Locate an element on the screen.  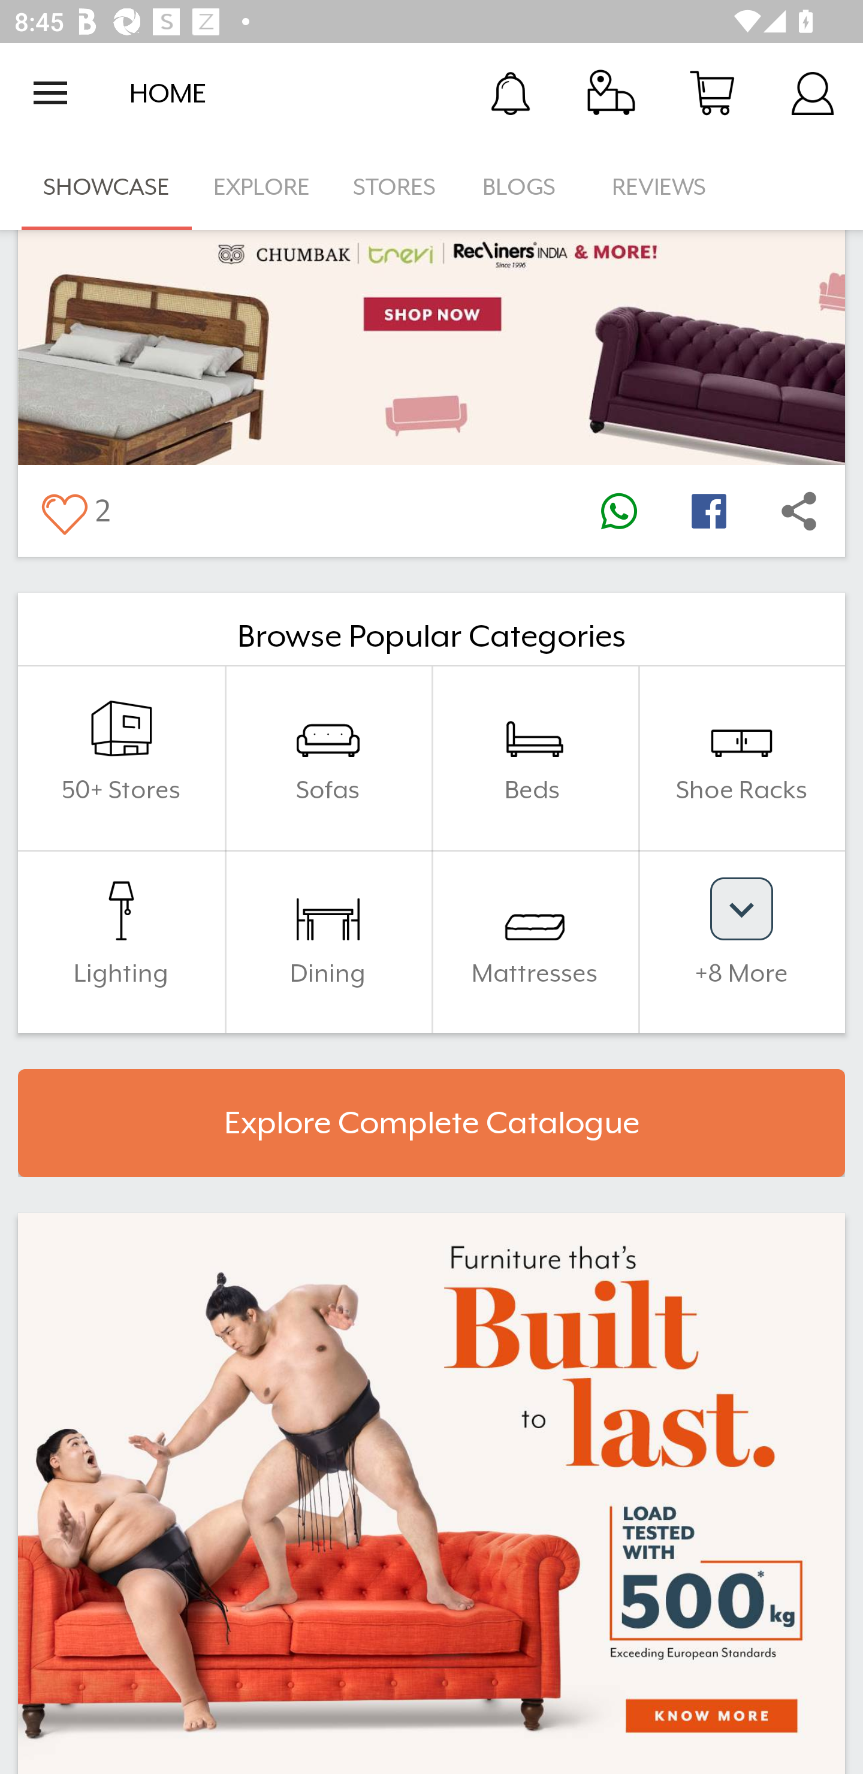
Open navigation drawer is located at coordinates (50, 93).